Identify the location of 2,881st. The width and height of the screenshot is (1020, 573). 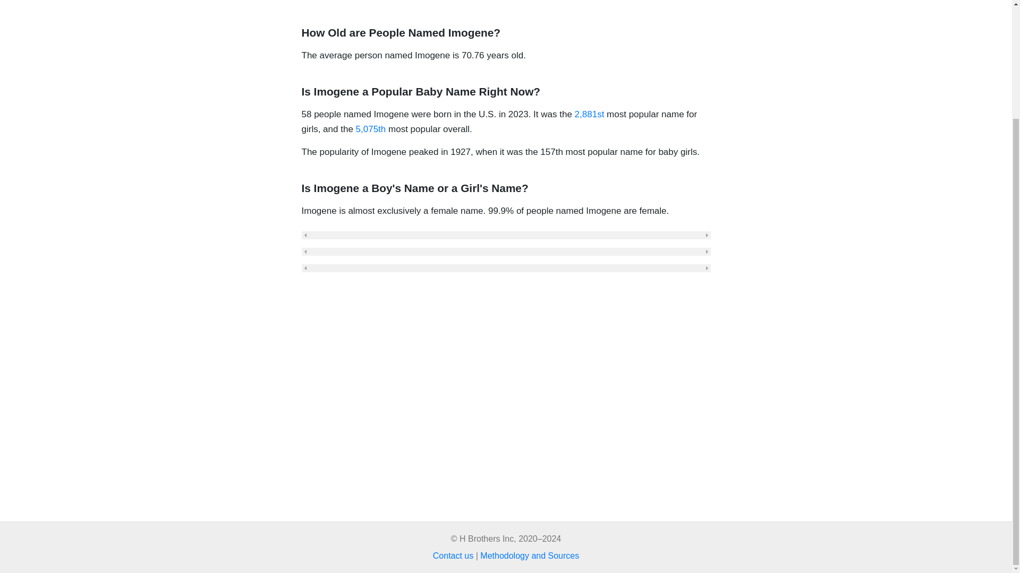
(590, 114).